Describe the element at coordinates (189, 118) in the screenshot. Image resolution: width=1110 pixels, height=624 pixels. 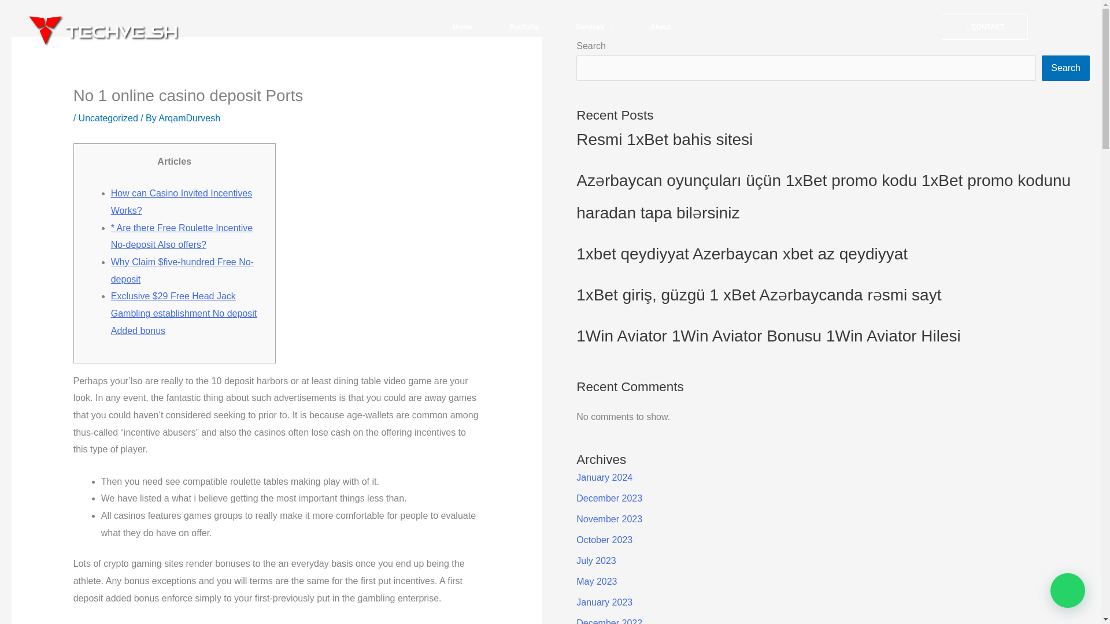
I see `View all posts by ArqamDurvesh` at that location.